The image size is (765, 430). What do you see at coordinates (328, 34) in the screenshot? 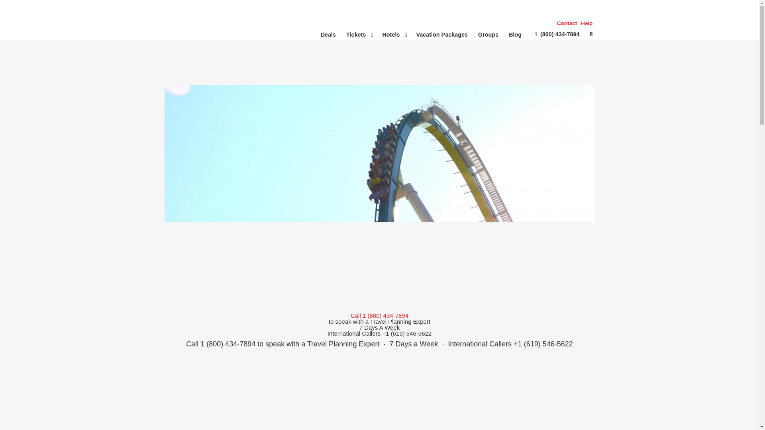
I see `Deals` at bounding box center [328, 34].